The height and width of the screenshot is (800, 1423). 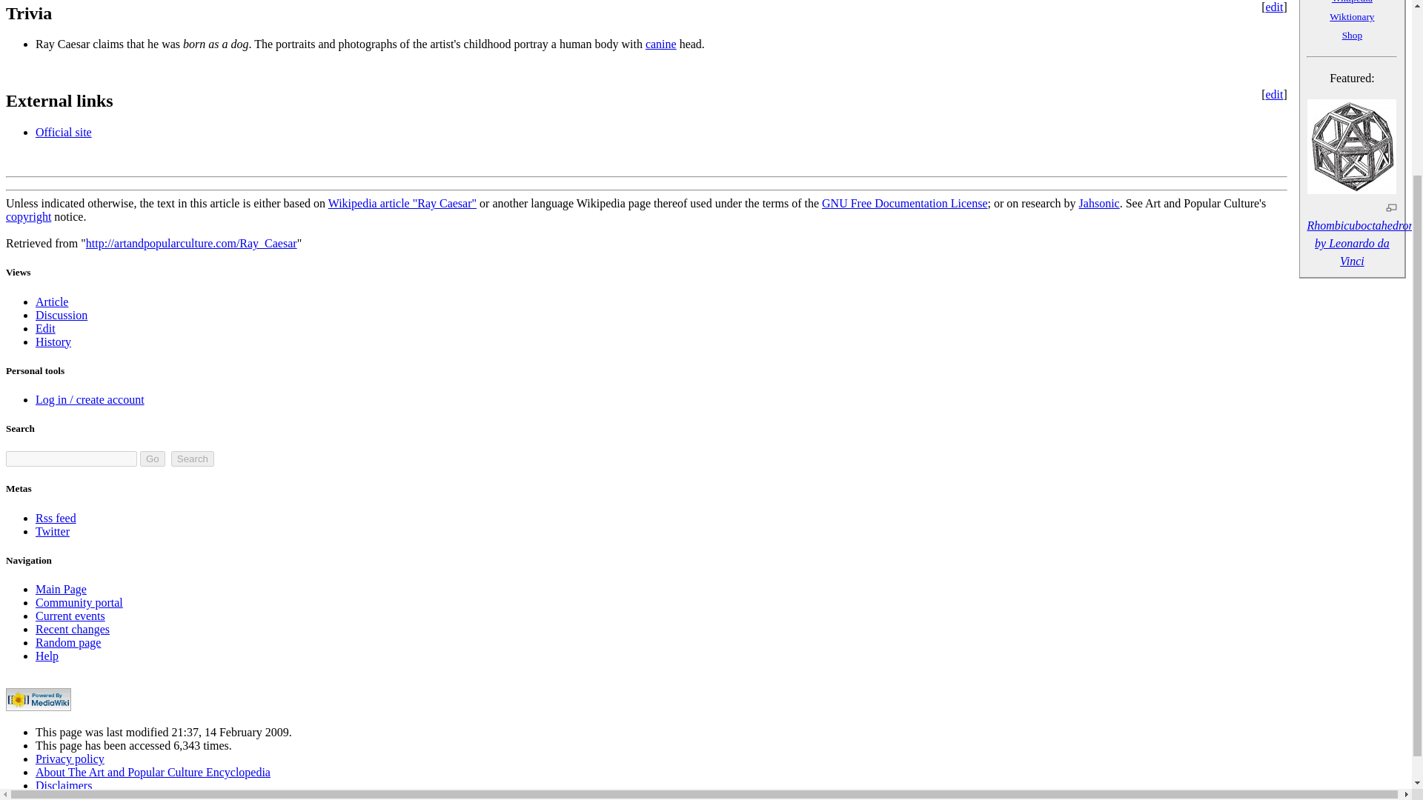 What do you see at coordinates (1352, 1) in the screenshot?
I see `Wikipedia` at bounding box center [1352, 1].